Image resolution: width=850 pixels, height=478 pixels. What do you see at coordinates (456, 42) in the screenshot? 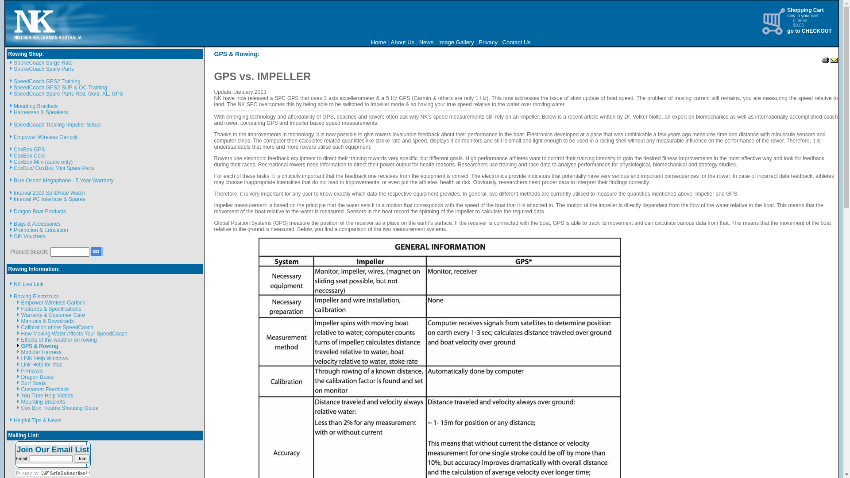
I see `Image Gallery` at bounding box center [456, 42].